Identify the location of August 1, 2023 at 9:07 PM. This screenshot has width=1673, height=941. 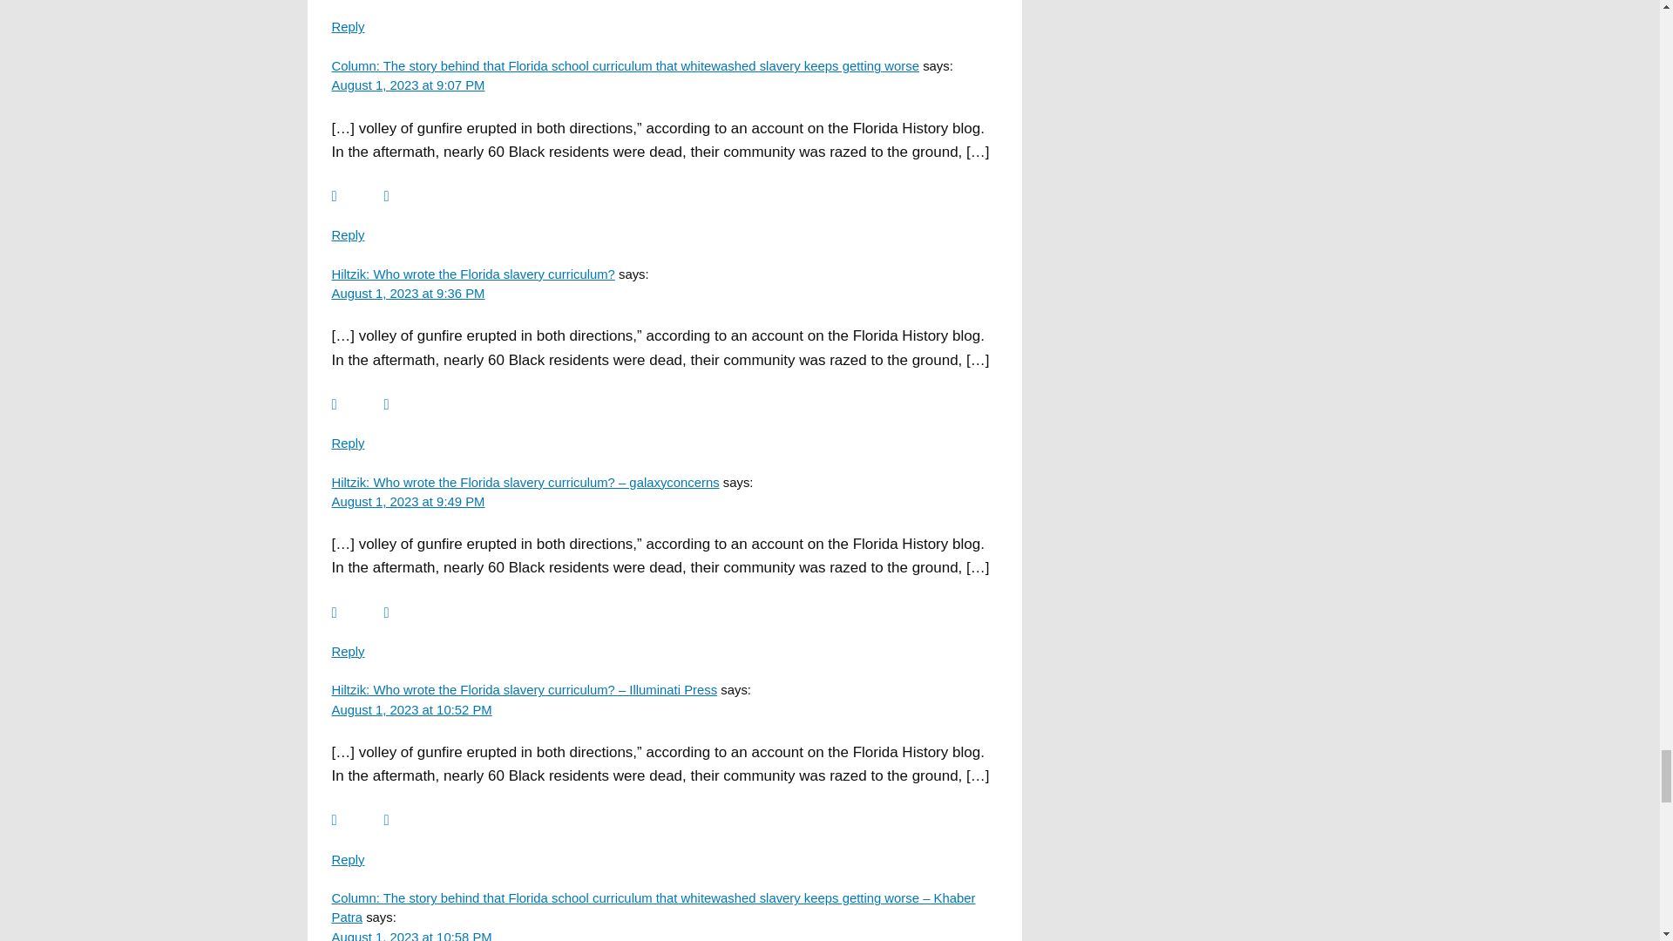
(408, 85).